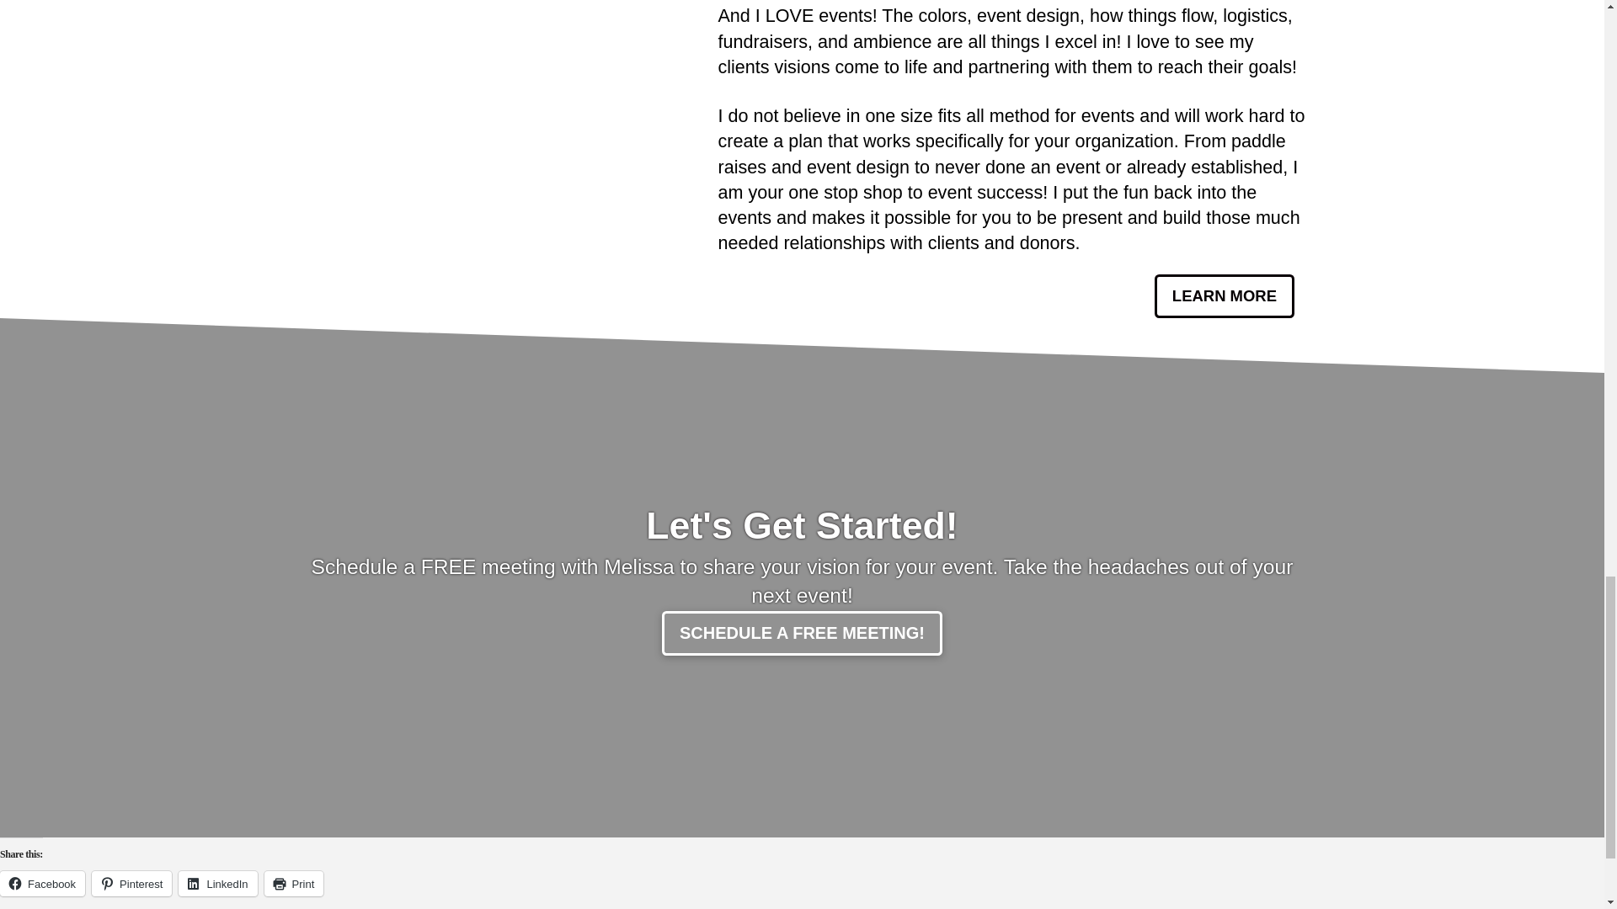 This screenshot has width=1617, height=909. I want to click on Pinterest, so click(131, 883).